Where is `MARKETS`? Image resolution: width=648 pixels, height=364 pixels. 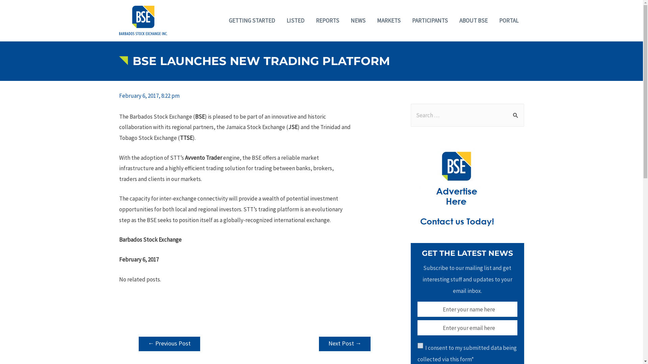 MARKETS is located at coordinates (389, 21).